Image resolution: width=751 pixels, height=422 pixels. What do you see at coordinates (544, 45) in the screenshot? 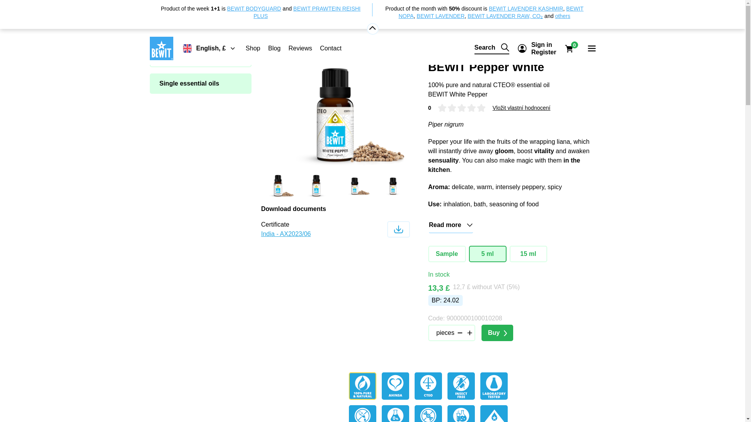
I see `Sign in` at bounding box center [544, 45].